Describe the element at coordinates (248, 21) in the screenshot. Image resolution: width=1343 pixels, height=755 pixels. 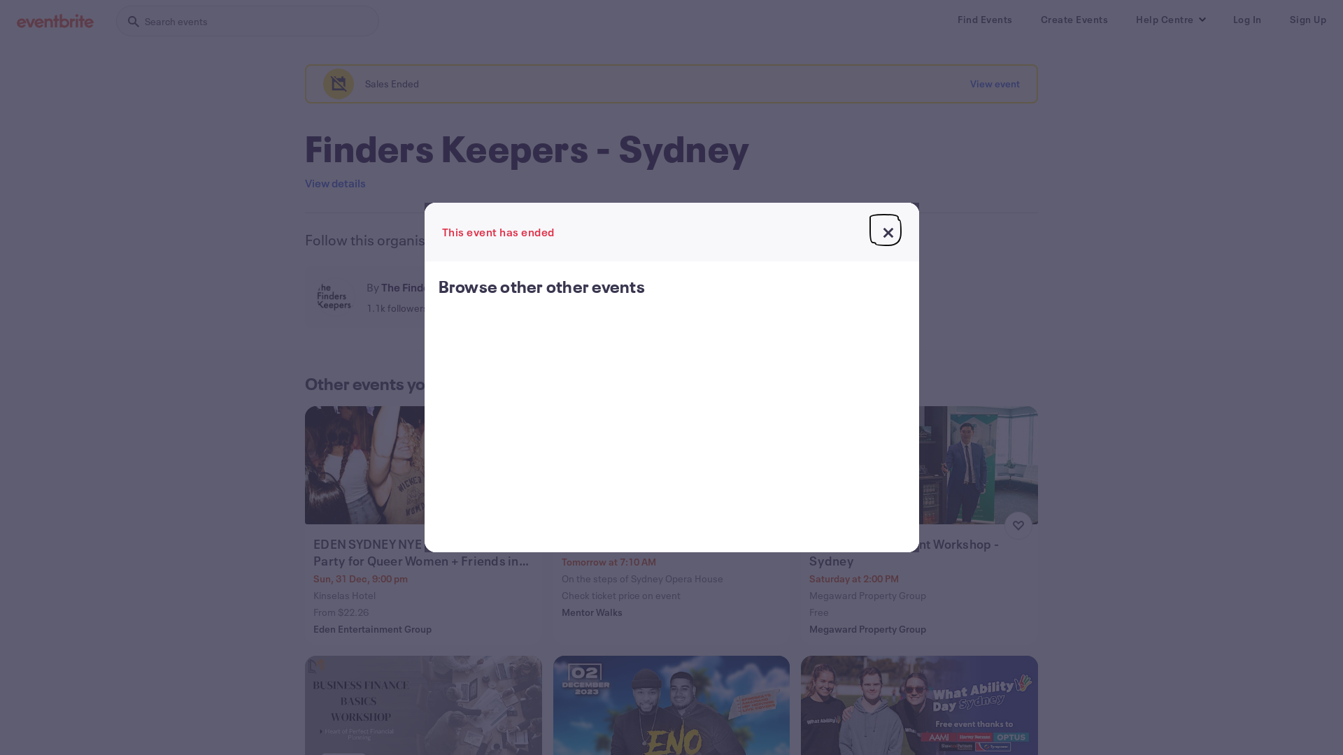
I see `Search events` at that location.